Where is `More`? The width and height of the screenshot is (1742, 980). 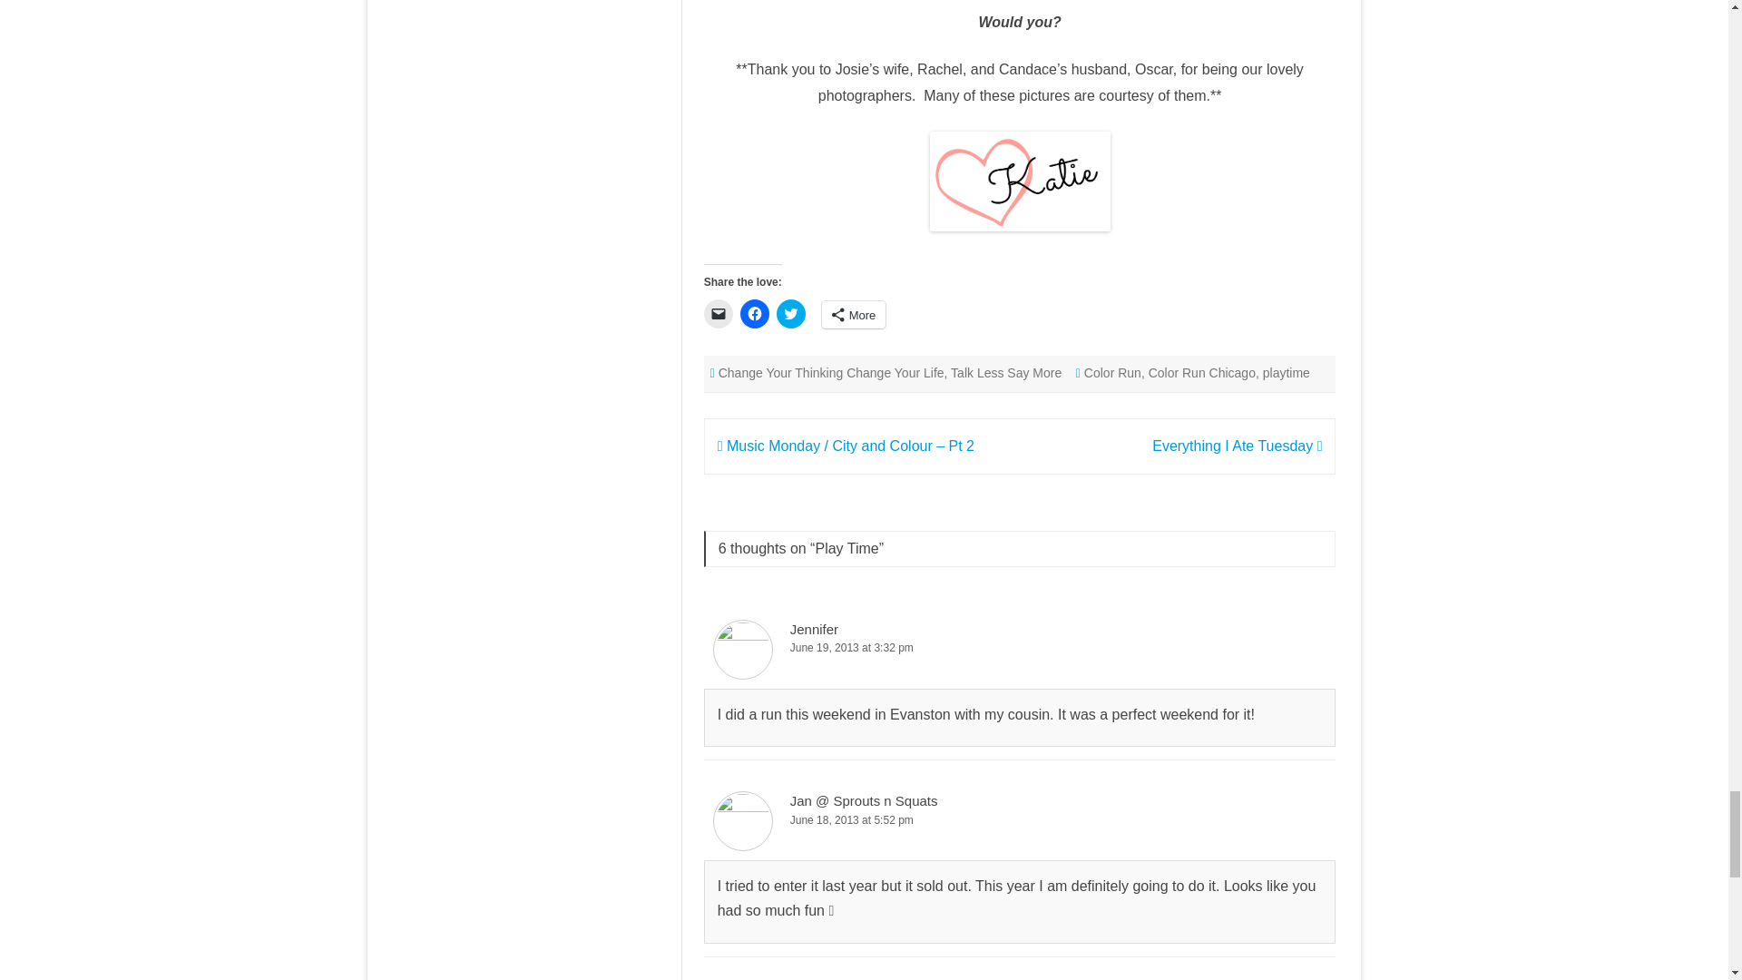
More is located at coordinates (855, 314).